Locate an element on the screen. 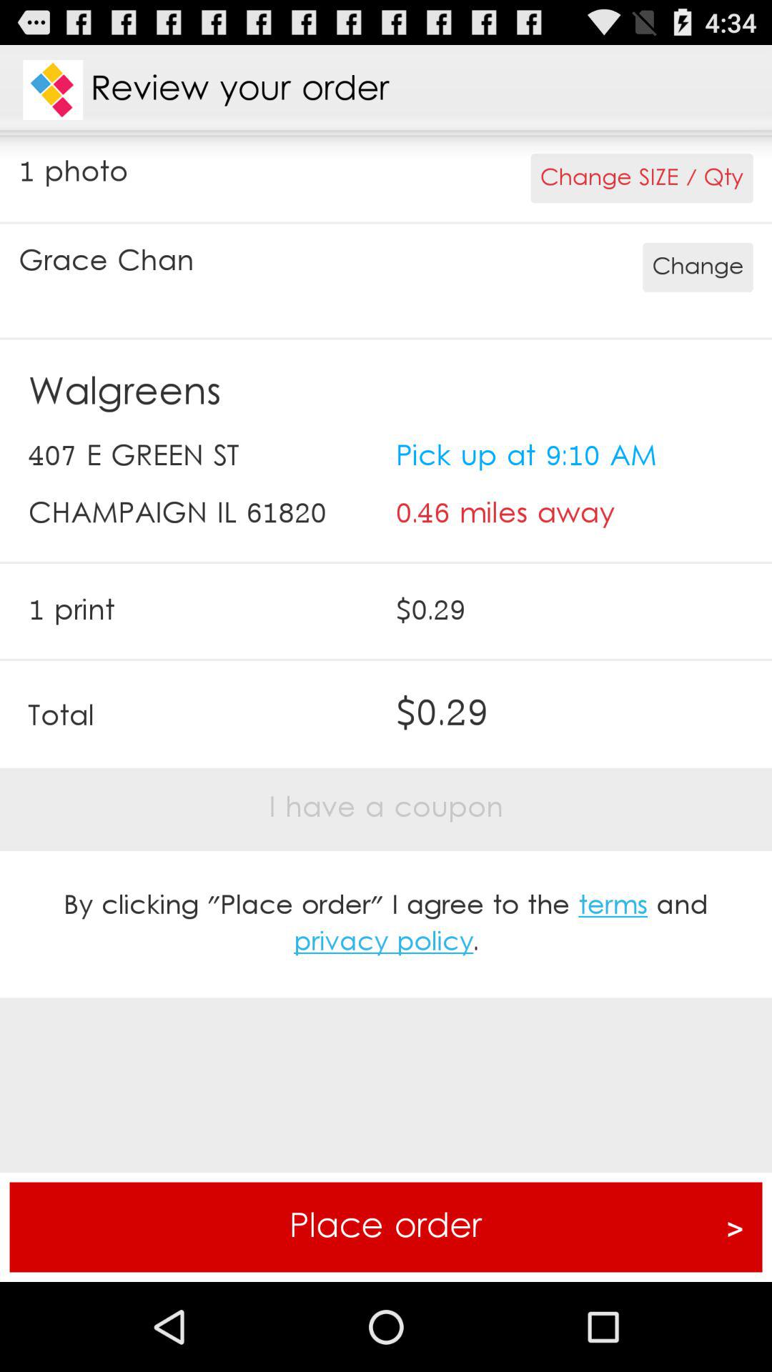 The height and width of the screenshot is (1372, 772). swipe until by clicking place item is located at coordinates (386, 924).